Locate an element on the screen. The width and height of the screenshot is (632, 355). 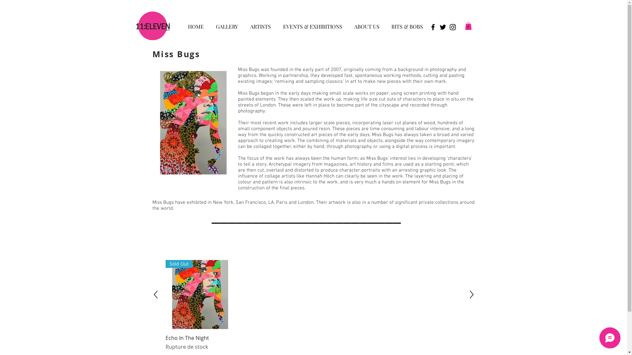
Echo In The Night
Rupture de stock is located at coordinates (200, 343).